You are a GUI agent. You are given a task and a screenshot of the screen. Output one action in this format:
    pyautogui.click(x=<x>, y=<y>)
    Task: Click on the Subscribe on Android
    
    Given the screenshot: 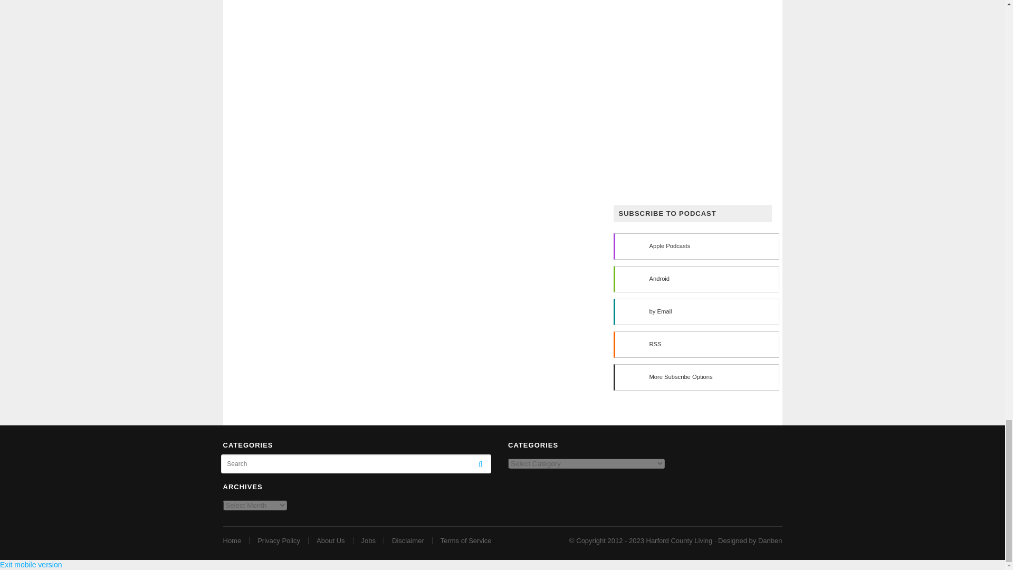 What is the action you would take?
    pyautogui.click(x=695, y=279)
    